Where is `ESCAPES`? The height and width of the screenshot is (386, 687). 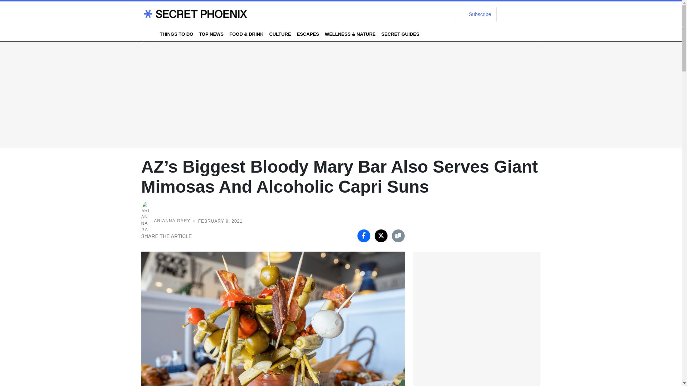 ESCAPES is located at coordinates (308, 34).